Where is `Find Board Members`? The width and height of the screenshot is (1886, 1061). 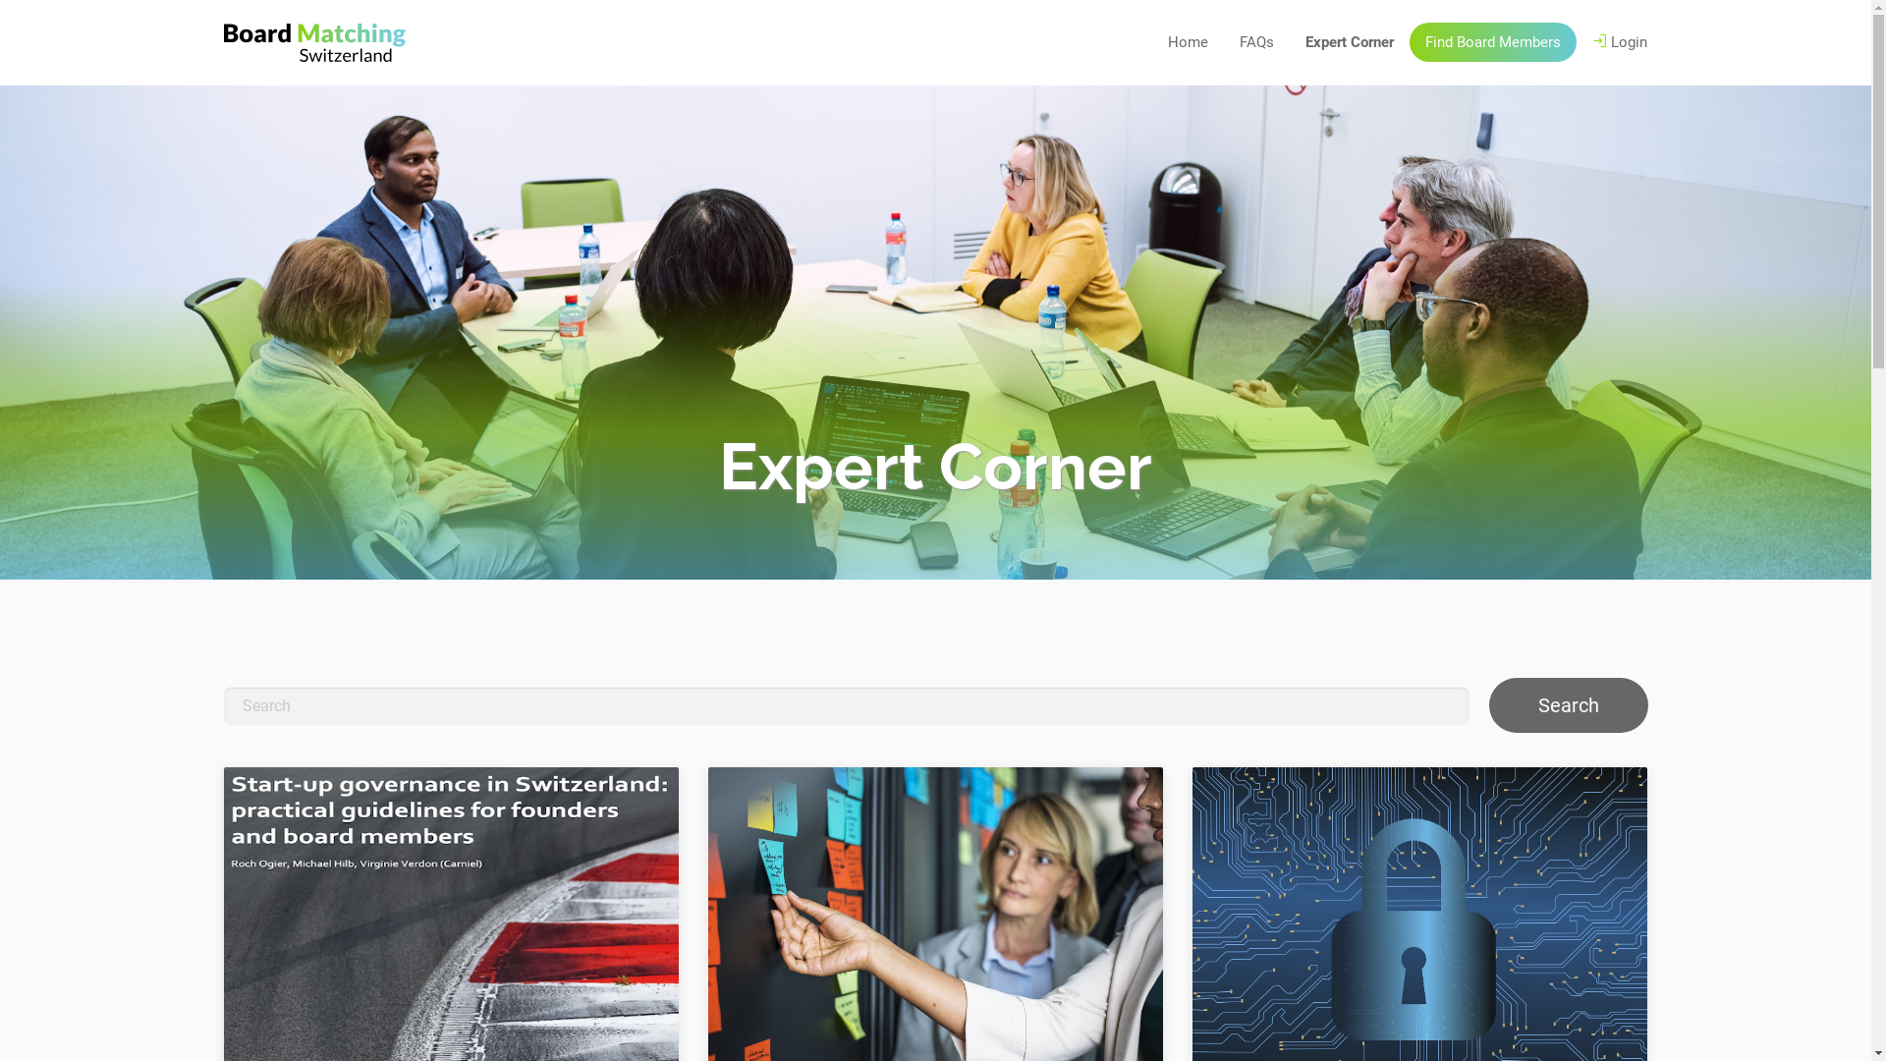
Find Board Members is located at coordinates (1493, 42).